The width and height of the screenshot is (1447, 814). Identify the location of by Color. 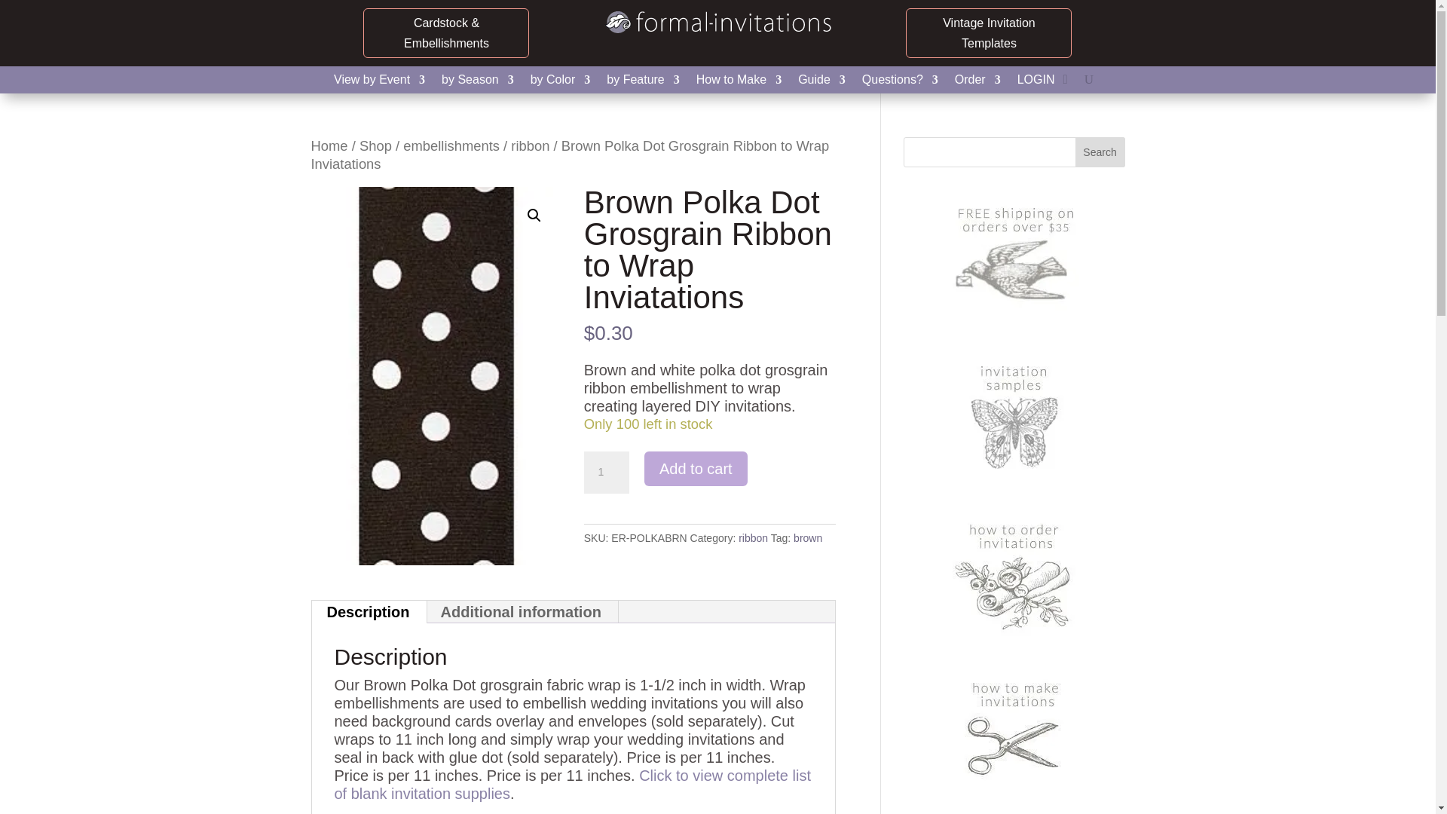
(561, 83).